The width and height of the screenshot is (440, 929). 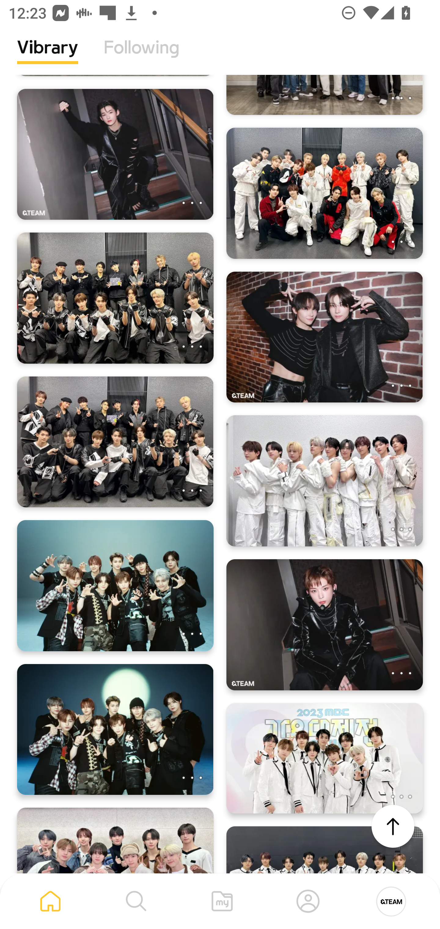 I want to click on Following, so click(x=141, y=57).